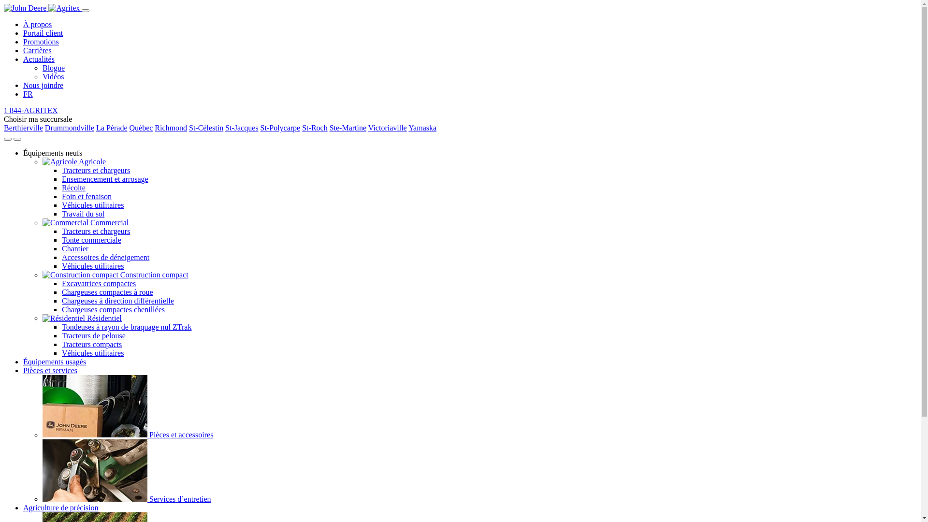 Image resolution: width=928 pixels, height=522 pixels. Describe the element at coordinates (155, 275) in the screenshot. I see `Construction compact` at that location.